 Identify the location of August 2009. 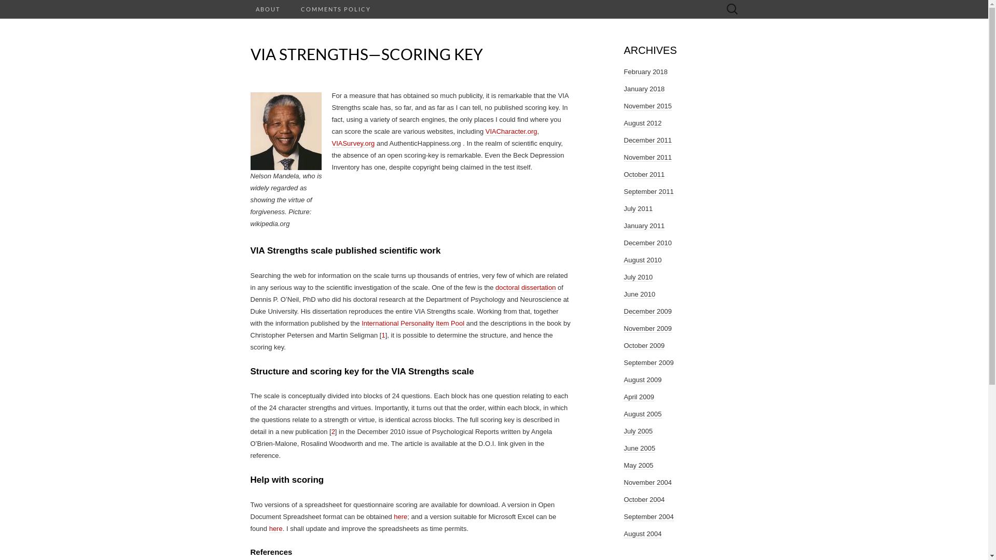
(642, 380).